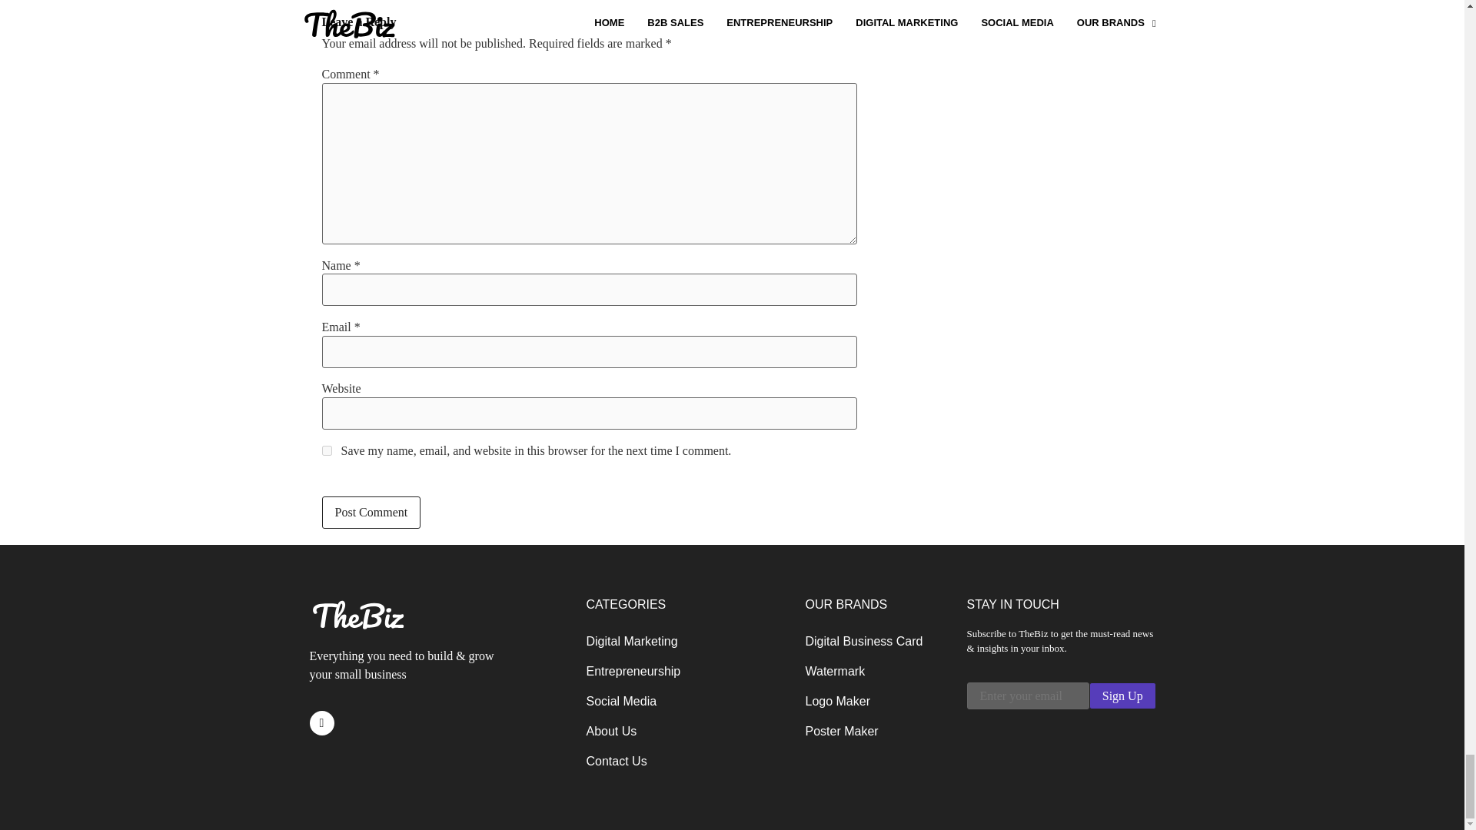  What do you see at coordinates (326, 450) in the screenshot?
I see `yes` at bounding box center [326, 450].